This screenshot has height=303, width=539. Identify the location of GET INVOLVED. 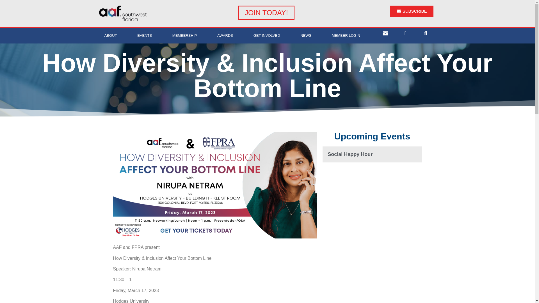
(266, 36).